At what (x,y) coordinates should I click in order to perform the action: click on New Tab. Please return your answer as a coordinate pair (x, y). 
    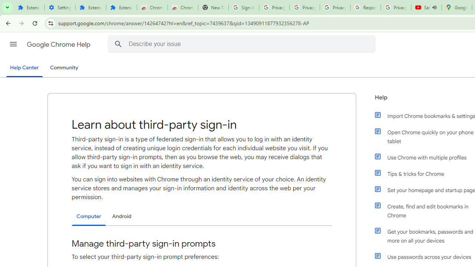
    Looking at the image, I should click on (213, 7).